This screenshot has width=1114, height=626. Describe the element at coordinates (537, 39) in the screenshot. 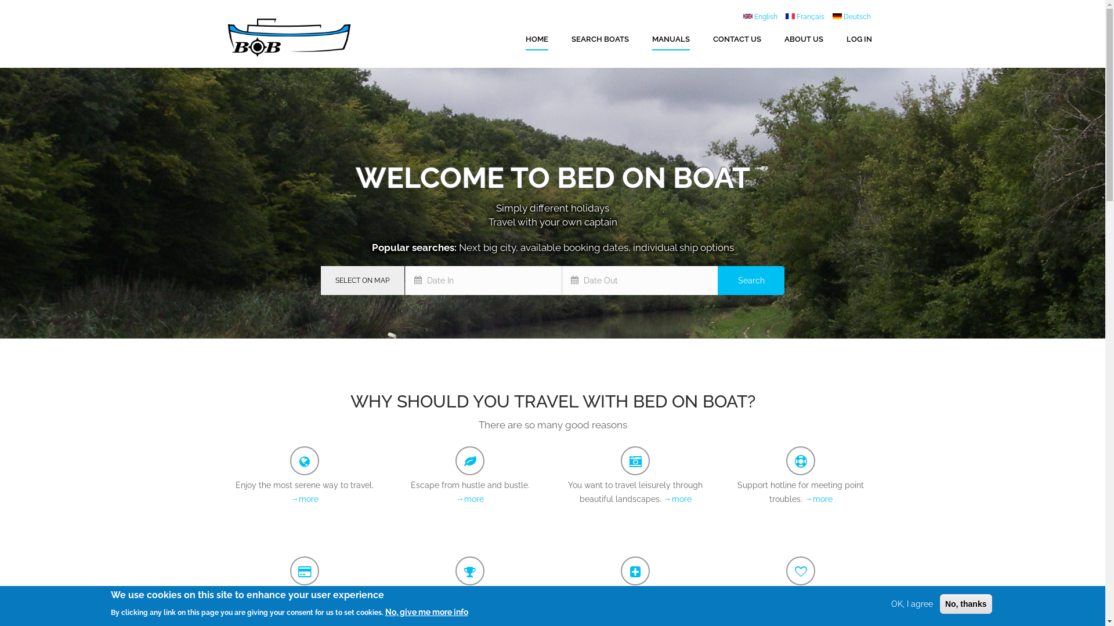

I see `HOME` at that location.